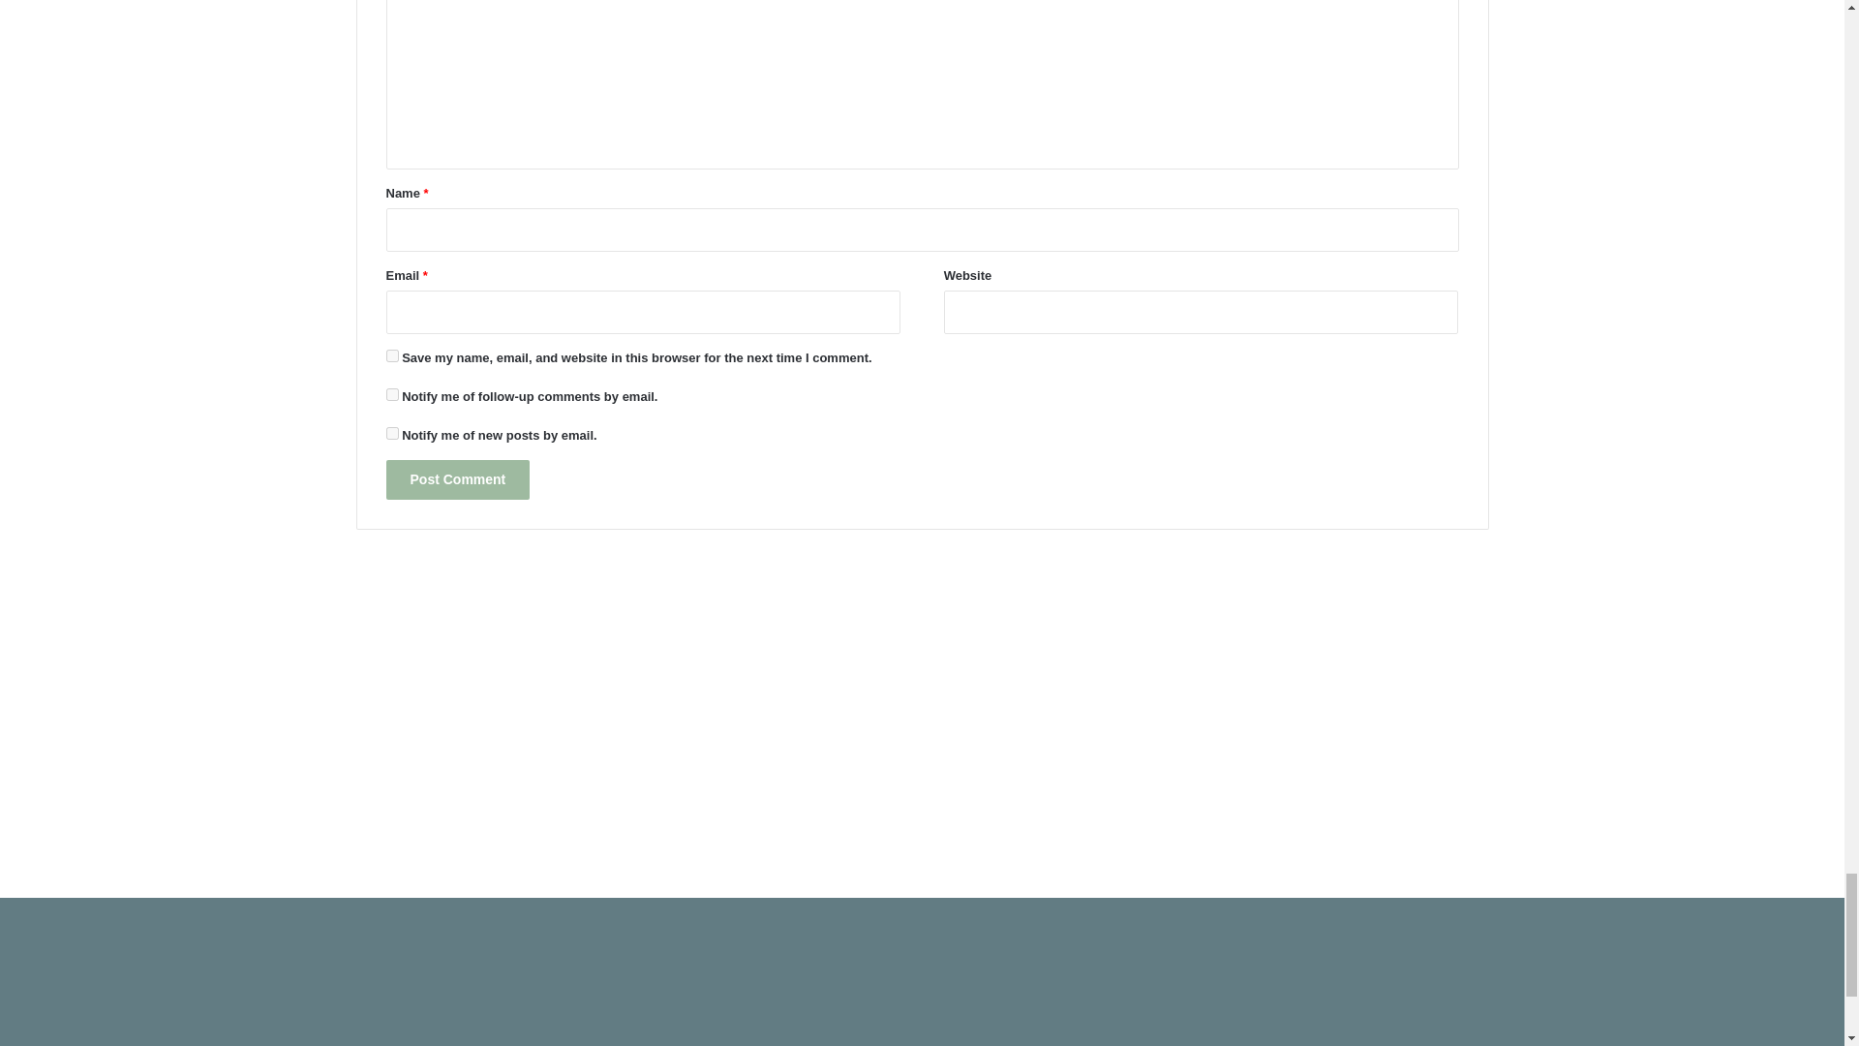 This screenshot has width=1859, height=1046. What do you see at coordinates (457, 480) in the screenshot?
I see `Post Comment` at bounding box center [457, 480].